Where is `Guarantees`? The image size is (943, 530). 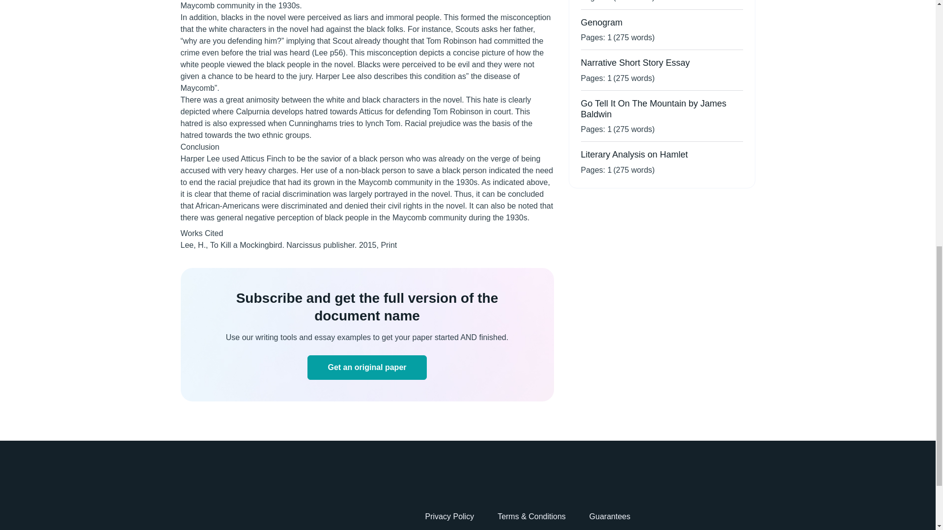
Guarantees is located at coordinates (610, 516).